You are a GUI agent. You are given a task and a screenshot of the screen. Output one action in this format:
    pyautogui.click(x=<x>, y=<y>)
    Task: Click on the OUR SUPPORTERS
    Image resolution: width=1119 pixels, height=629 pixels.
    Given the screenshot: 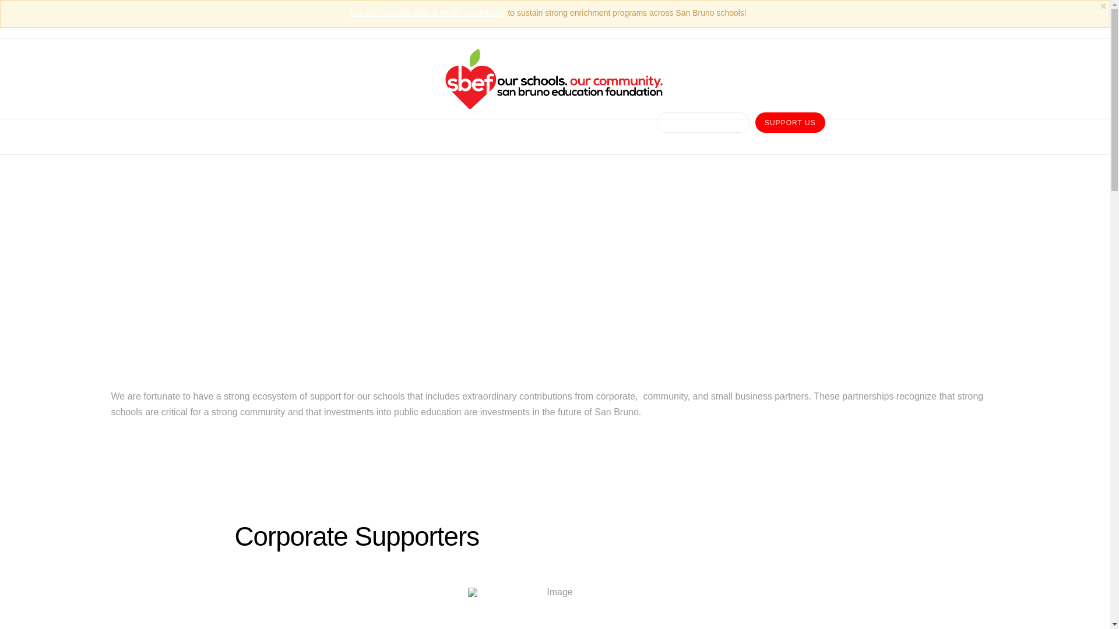 What is the action you would take?
    pyautogui.click(x=703, y=136)
    